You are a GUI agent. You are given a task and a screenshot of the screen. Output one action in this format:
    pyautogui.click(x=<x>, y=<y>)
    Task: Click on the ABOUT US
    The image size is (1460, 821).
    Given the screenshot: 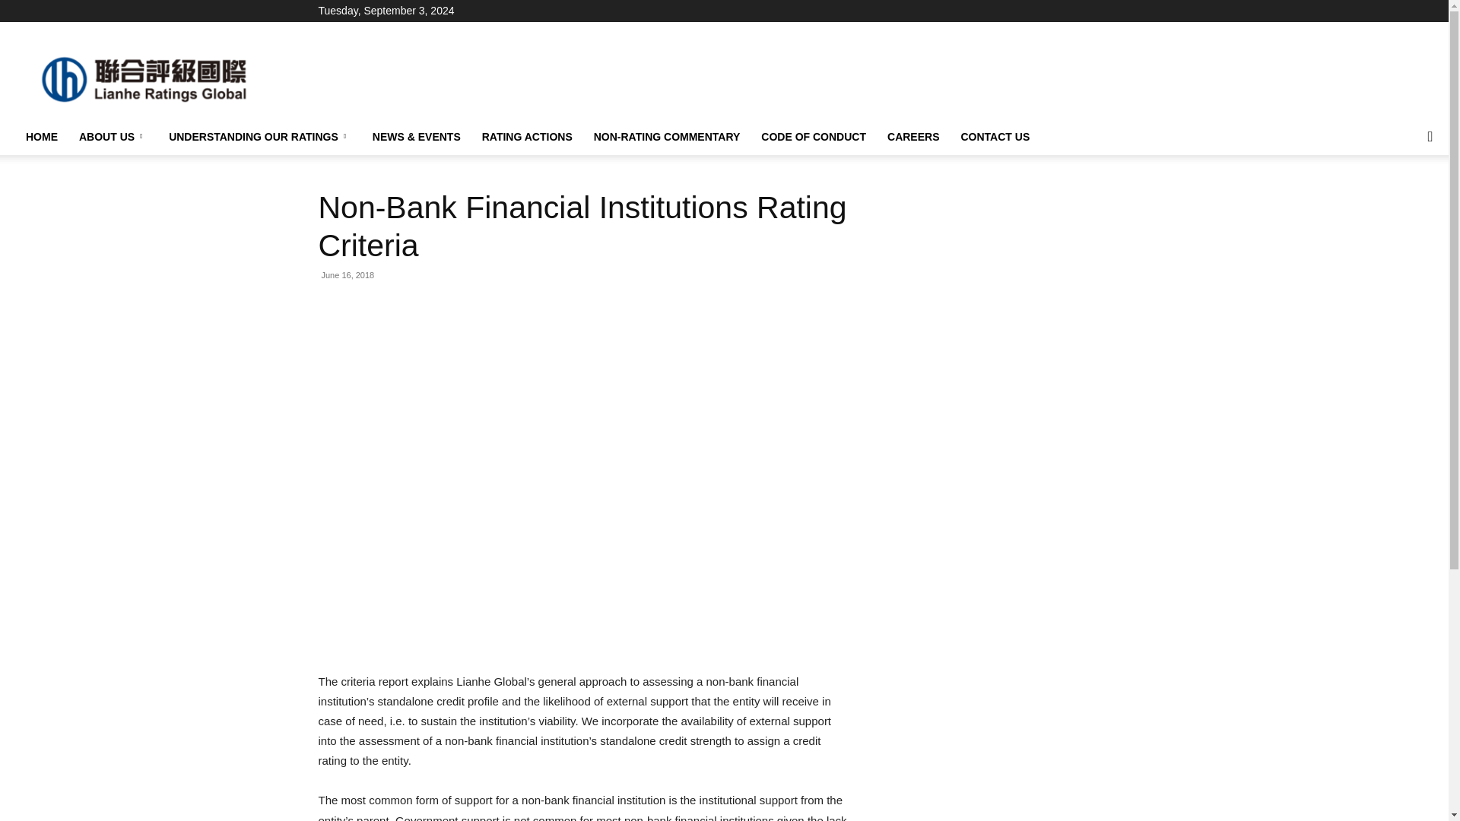 What is the action you would take?
    pyautogui.click(x=113, y=137)
    